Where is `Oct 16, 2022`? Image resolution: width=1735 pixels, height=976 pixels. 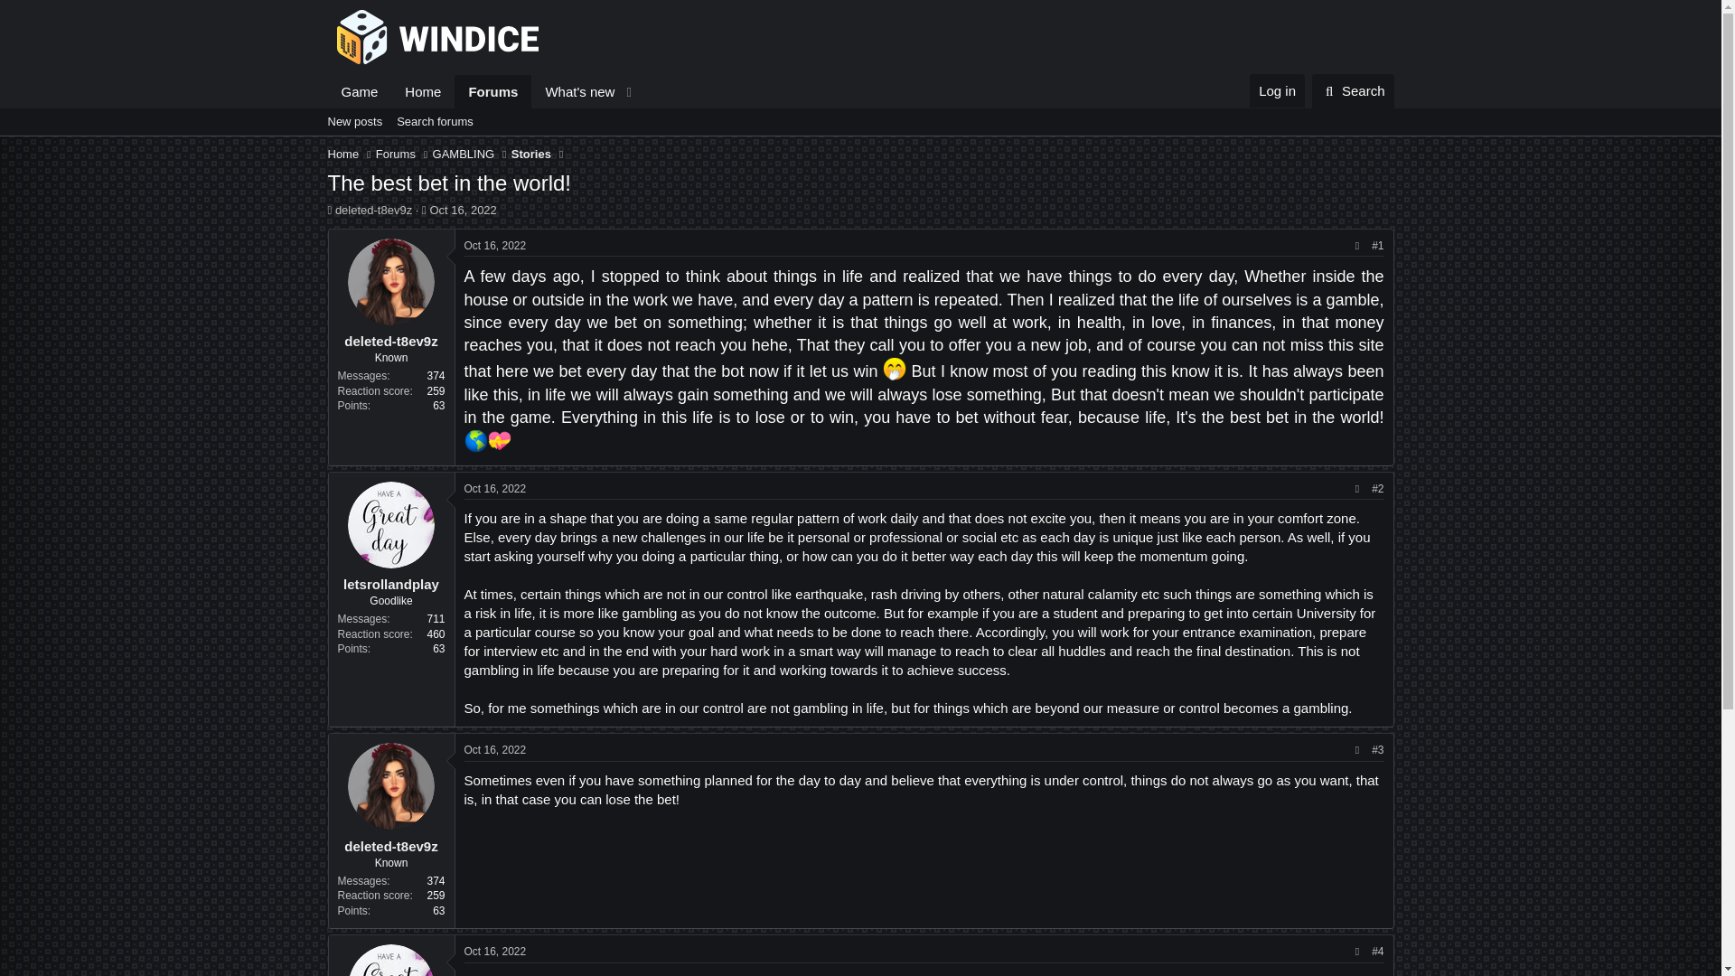 Oct 16, 2022 is located at coordinates (495, 245).